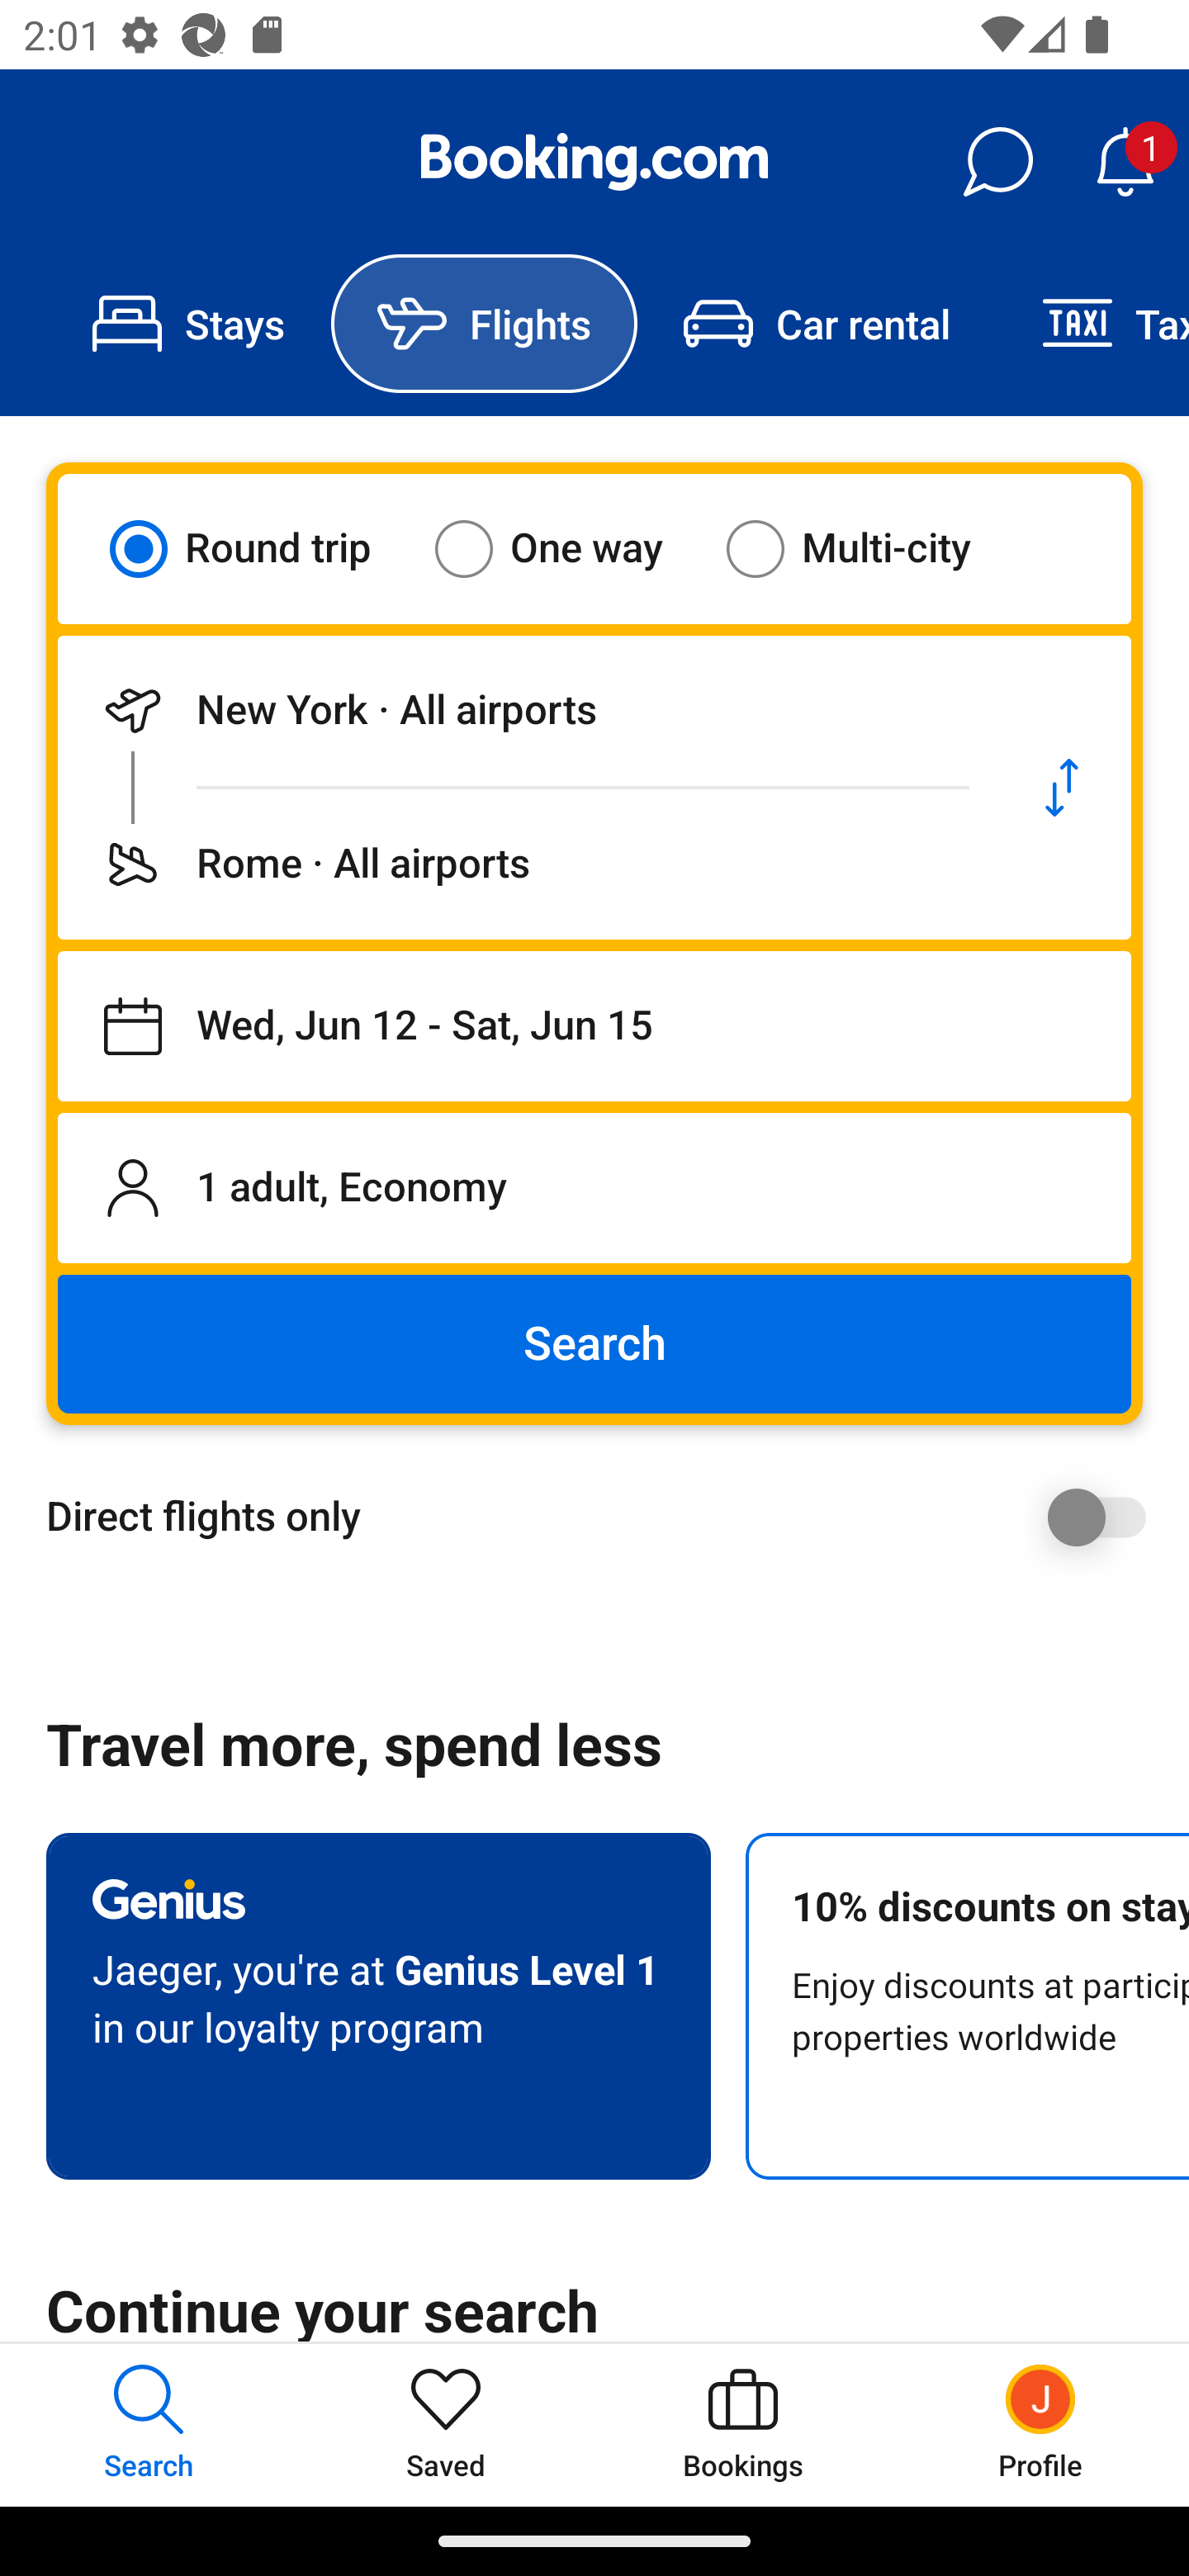 This screenshot has width=1189, height=2576. I want to click on Swap departure location and destination, so click(1062, 788).